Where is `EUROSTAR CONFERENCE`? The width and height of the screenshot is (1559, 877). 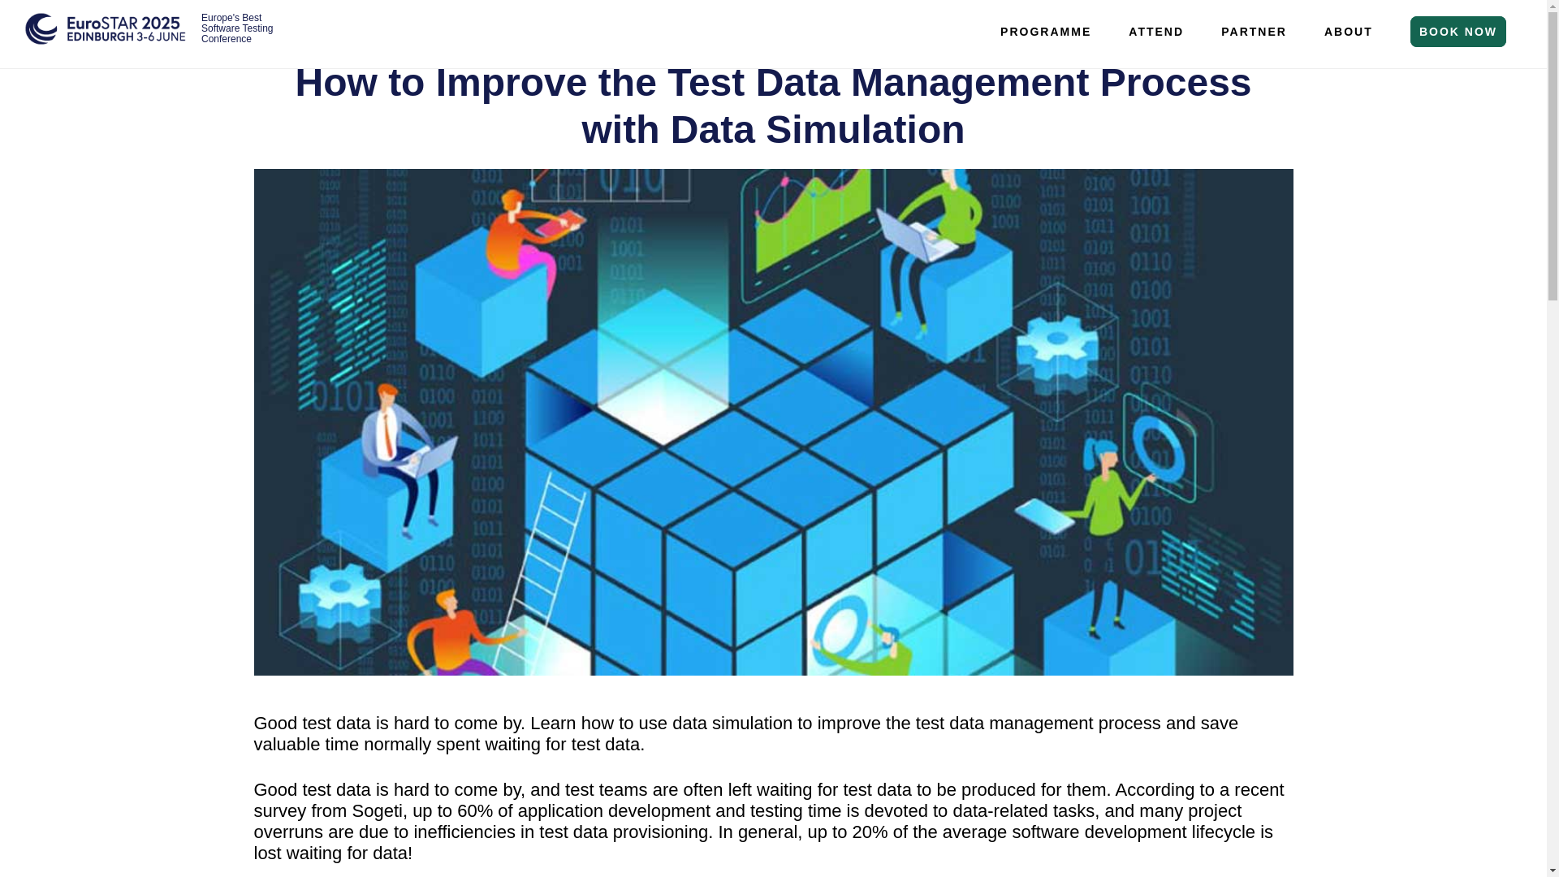
EUROSTAR CONFERENCE is located at coordinates (106, 38).